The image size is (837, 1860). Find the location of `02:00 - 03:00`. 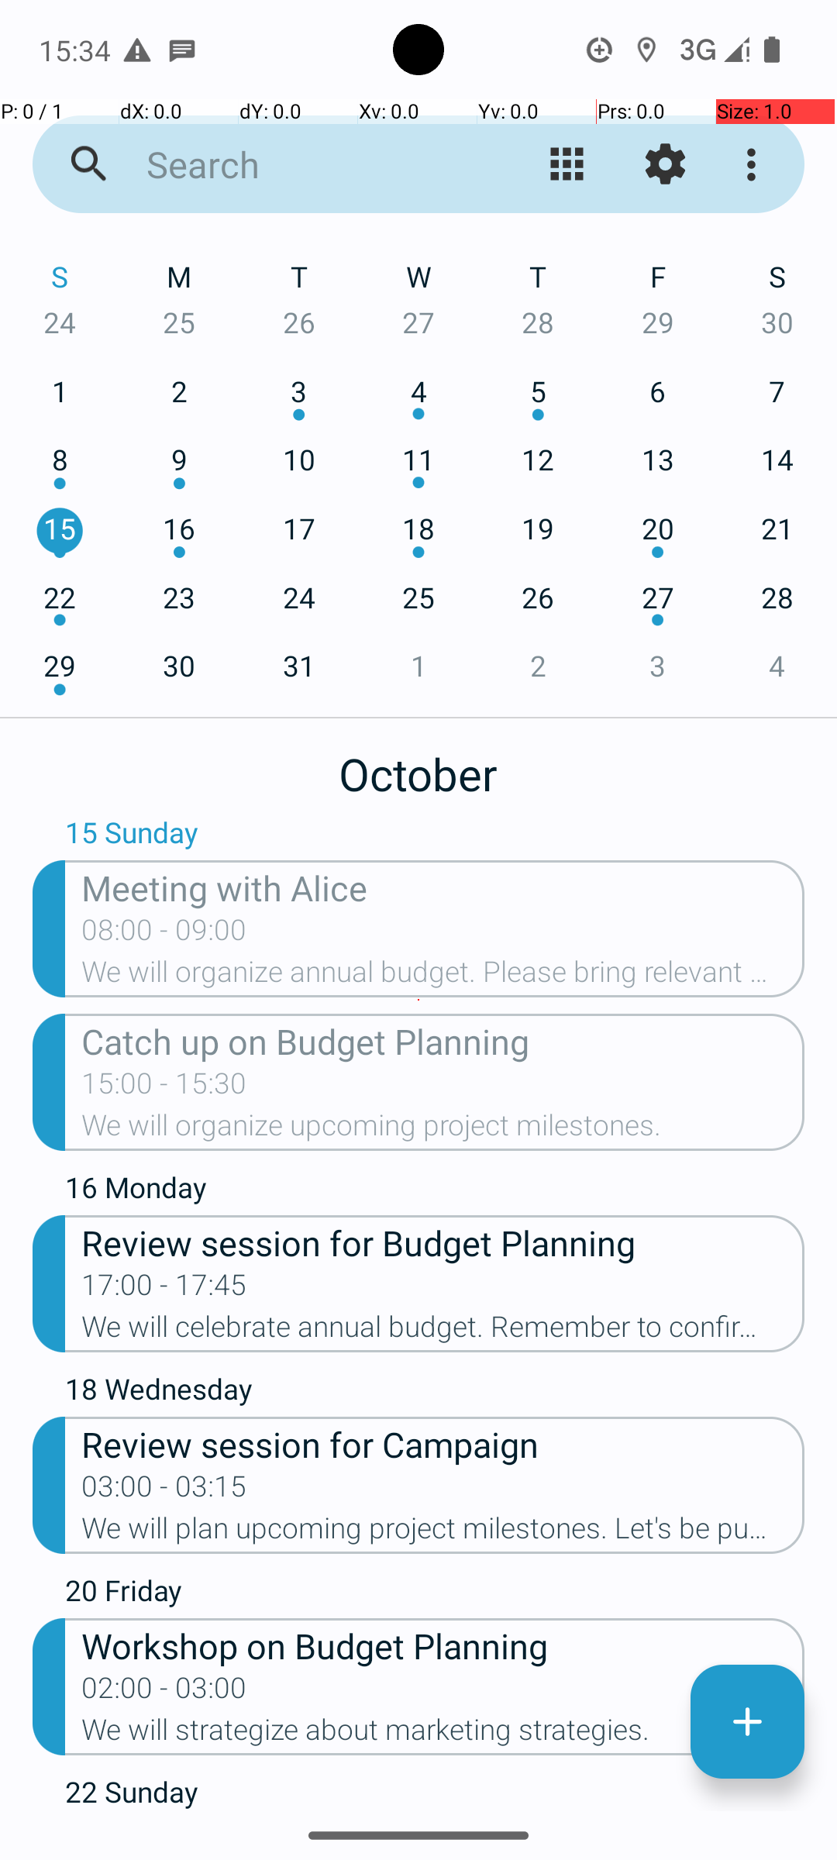

02:00 - 03:00 is located at coordinates (164, 1693).